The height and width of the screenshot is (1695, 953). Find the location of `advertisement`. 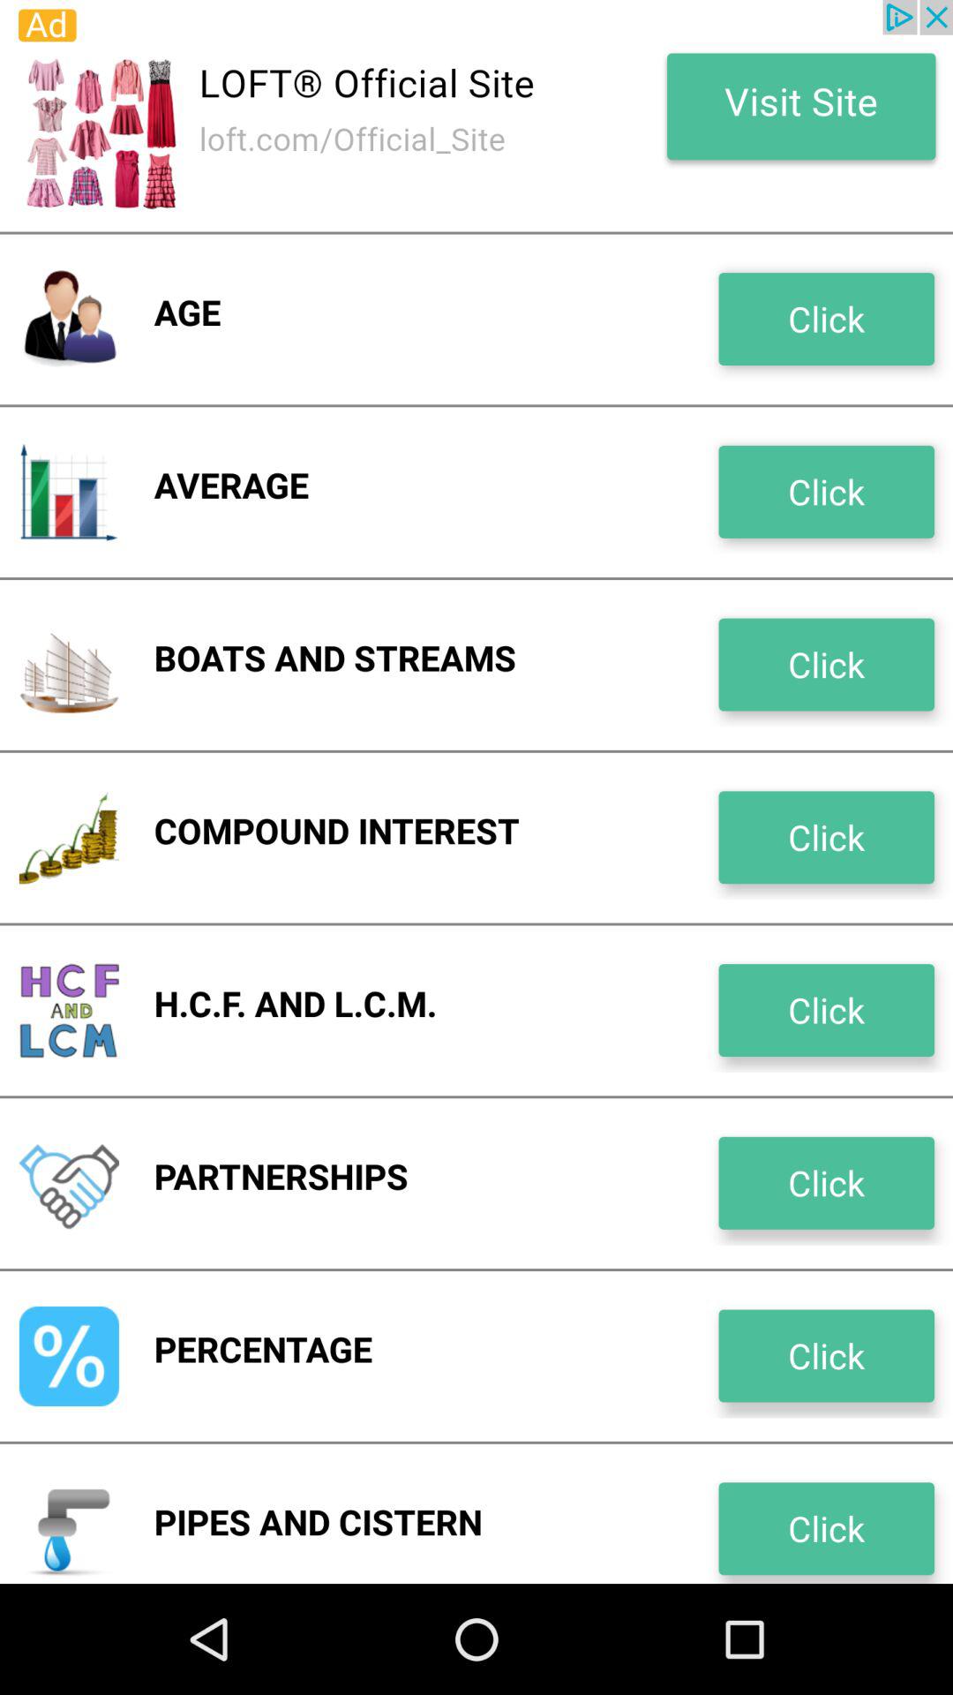

advertisement is located at coordinates (476, 116).